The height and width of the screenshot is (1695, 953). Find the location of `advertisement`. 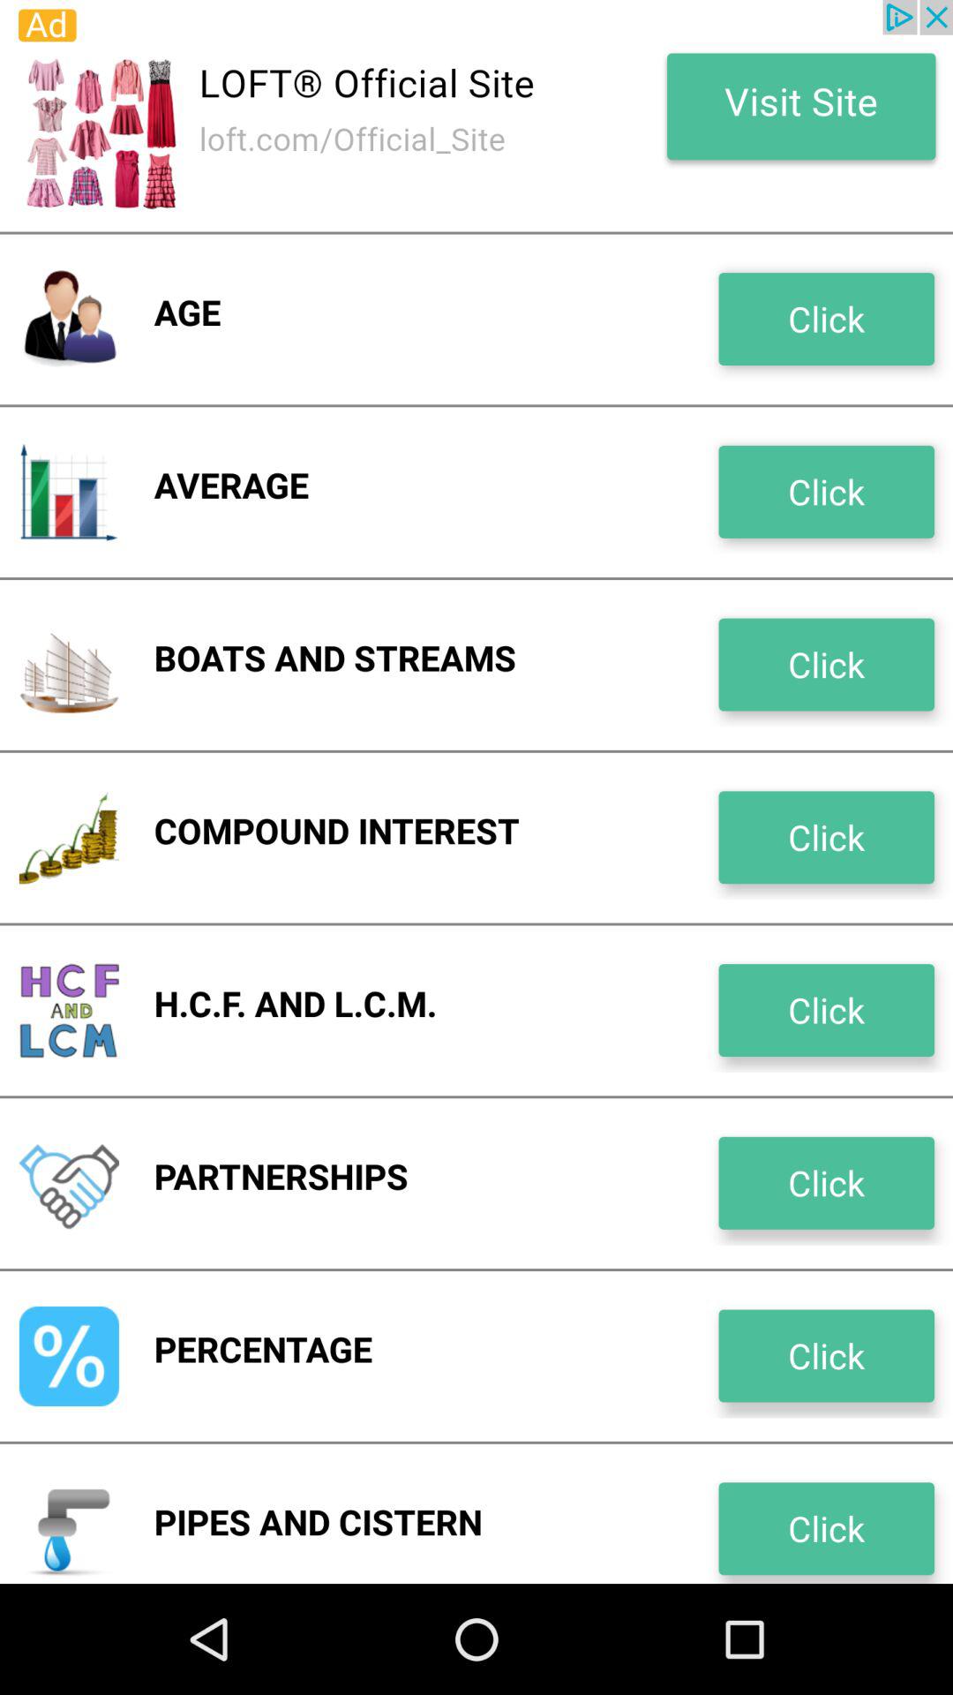

advertisement is located at coordinates (476, 116).